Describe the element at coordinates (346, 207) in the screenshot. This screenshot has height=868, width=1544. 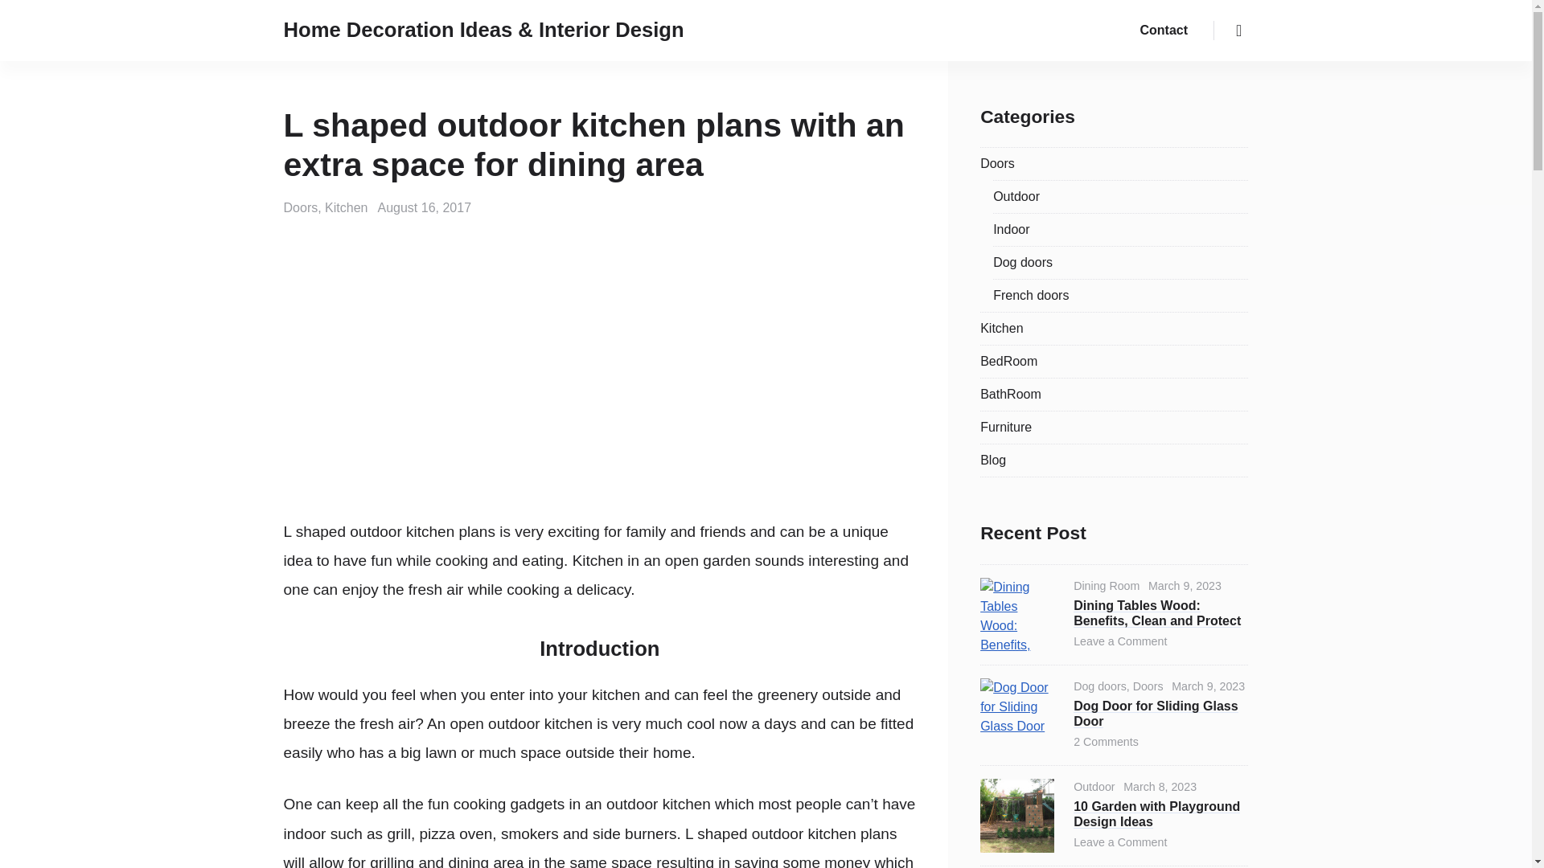
I see `Kitchen` at that location.